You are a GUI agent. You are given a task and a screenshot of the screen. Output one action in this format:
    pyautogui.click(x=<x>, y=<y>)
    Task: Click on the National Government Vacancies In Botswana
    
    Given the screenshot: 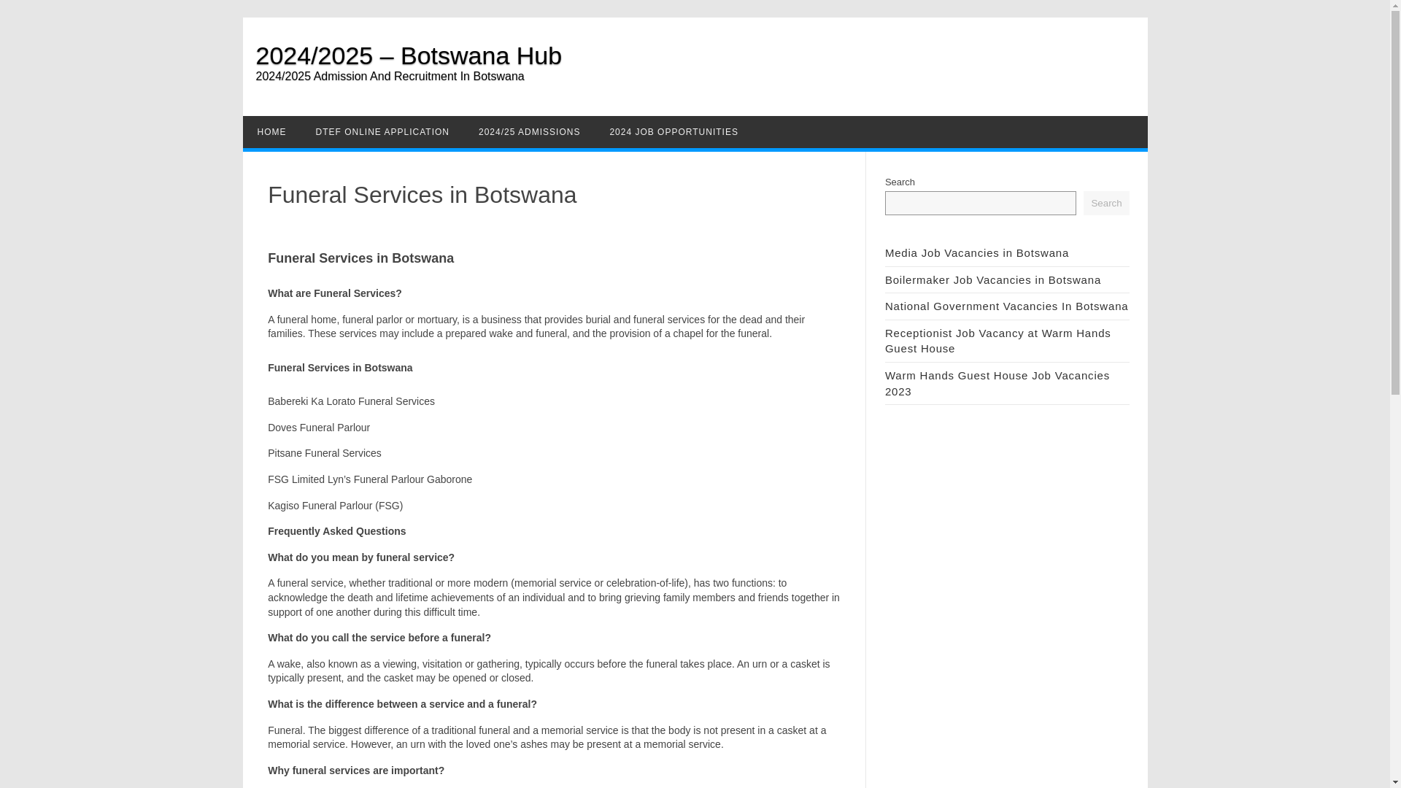 What is the action you would take?
    pyautogui.click(x=1007, y=306)
    